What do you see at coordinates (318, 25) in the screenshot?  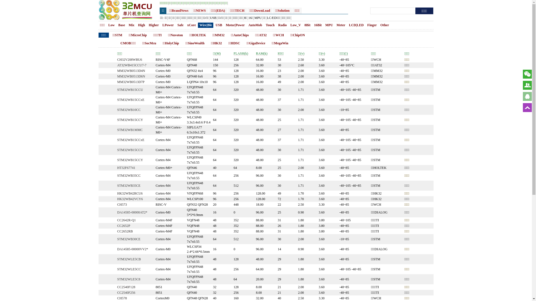 I see `16Bit` at bounding box center [318, 25].